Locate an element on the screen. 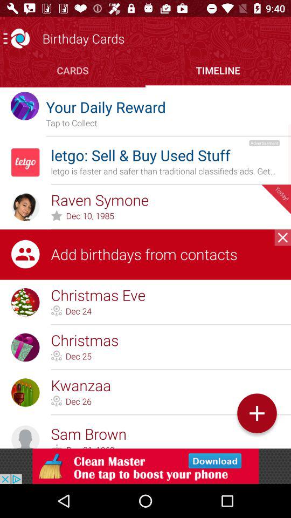 The image size is (291, 518). download sponsored app is located at coordinates (145, 466).